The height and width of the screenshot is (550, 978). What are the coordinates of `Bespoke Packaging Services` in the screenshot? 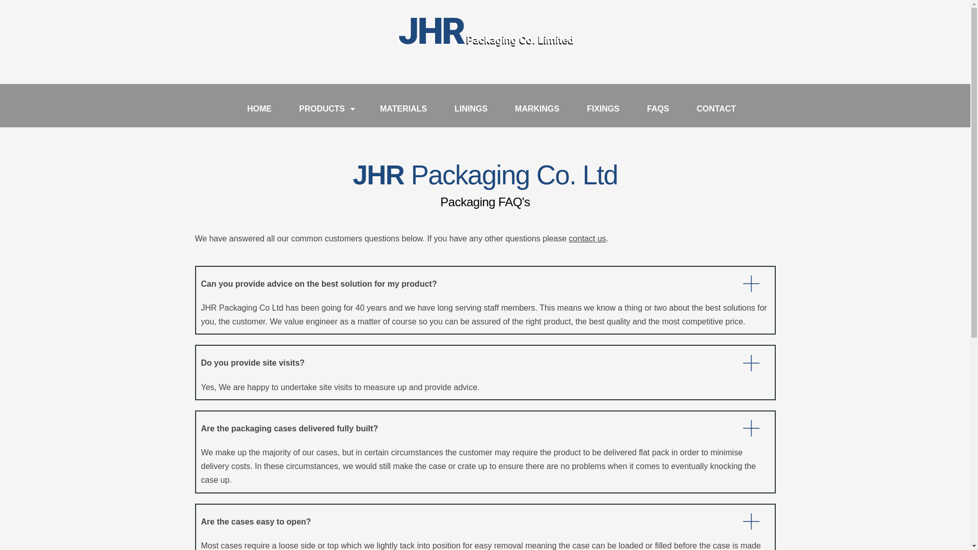 It's located at (485, 31).